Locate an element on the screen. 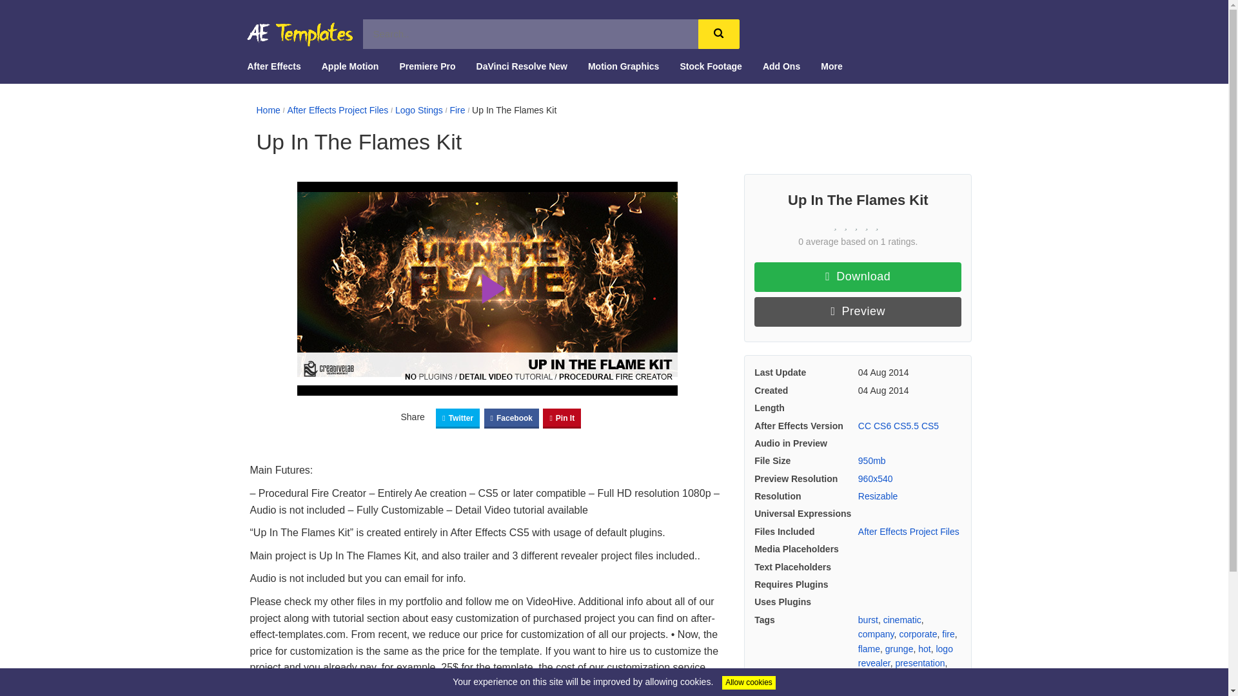  After Effects is located at coordinates (273, 66).